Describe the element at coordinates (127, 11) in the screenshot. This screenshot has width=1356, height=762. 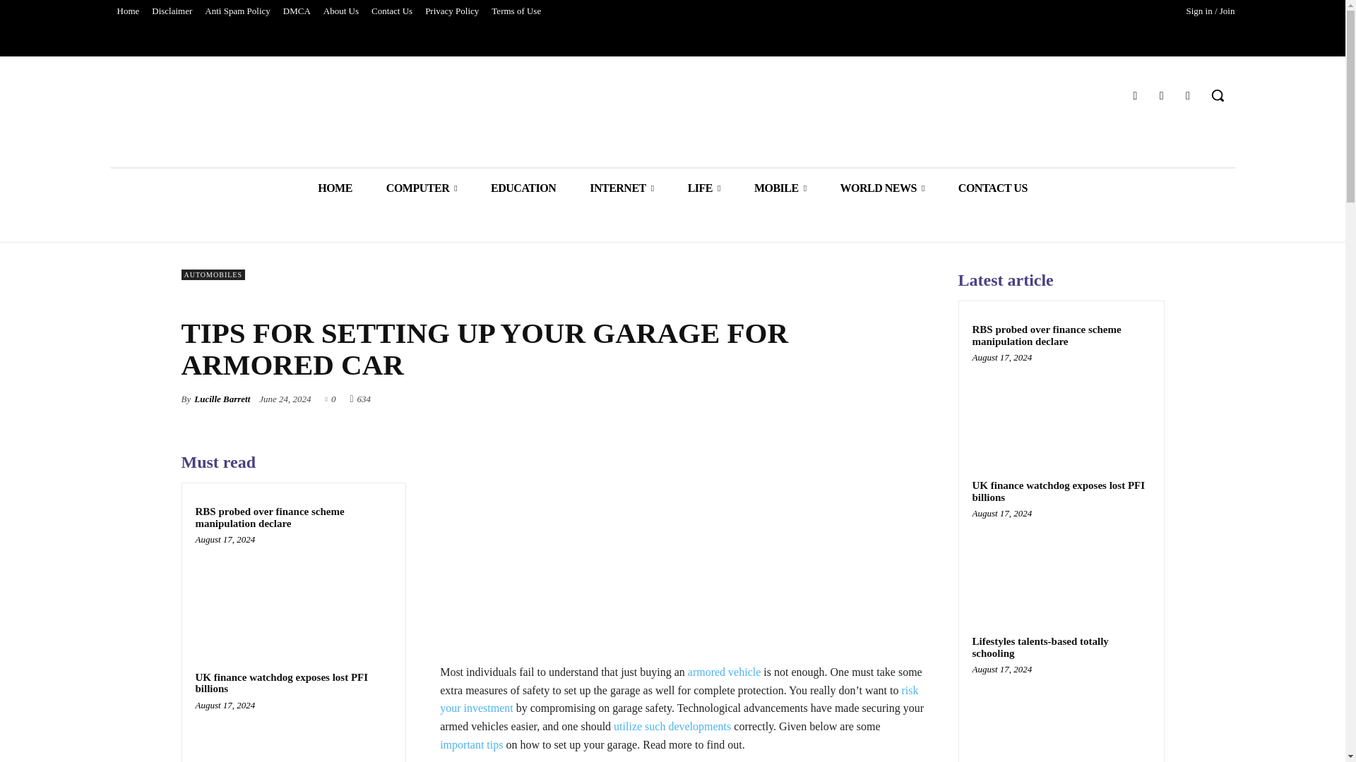
I see `Home` at that location.